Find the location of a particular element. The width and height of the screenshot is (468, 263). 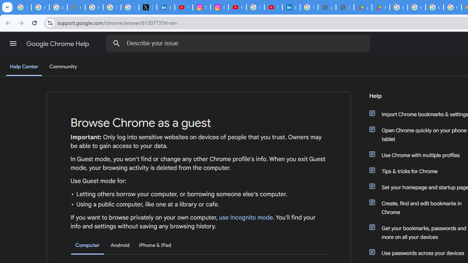

Sign in - Google Accounts is located at coordinates (255, 7).